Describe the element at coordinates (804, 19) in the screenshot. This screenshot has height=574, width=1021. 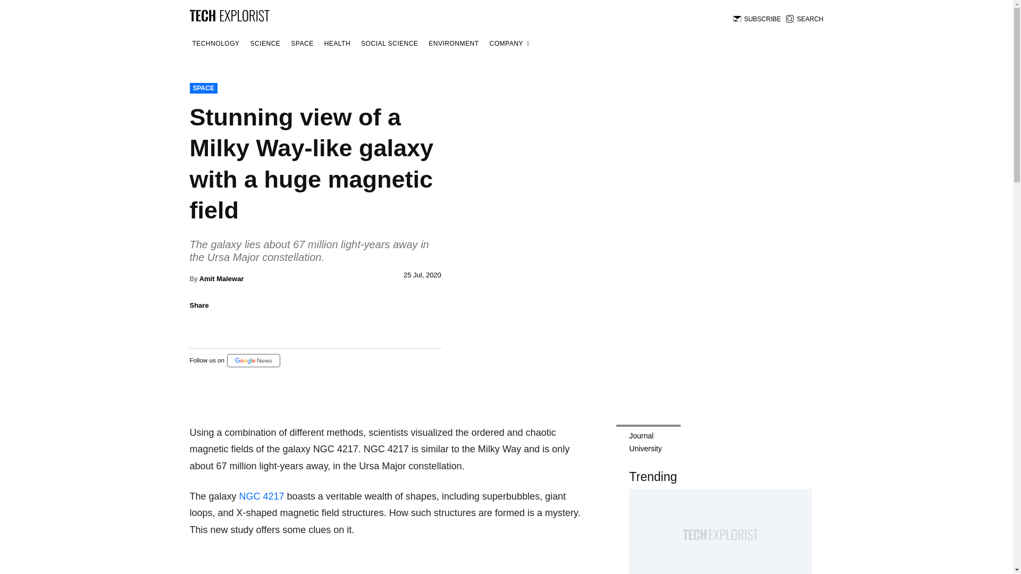
I see `SEARCH` at that location.